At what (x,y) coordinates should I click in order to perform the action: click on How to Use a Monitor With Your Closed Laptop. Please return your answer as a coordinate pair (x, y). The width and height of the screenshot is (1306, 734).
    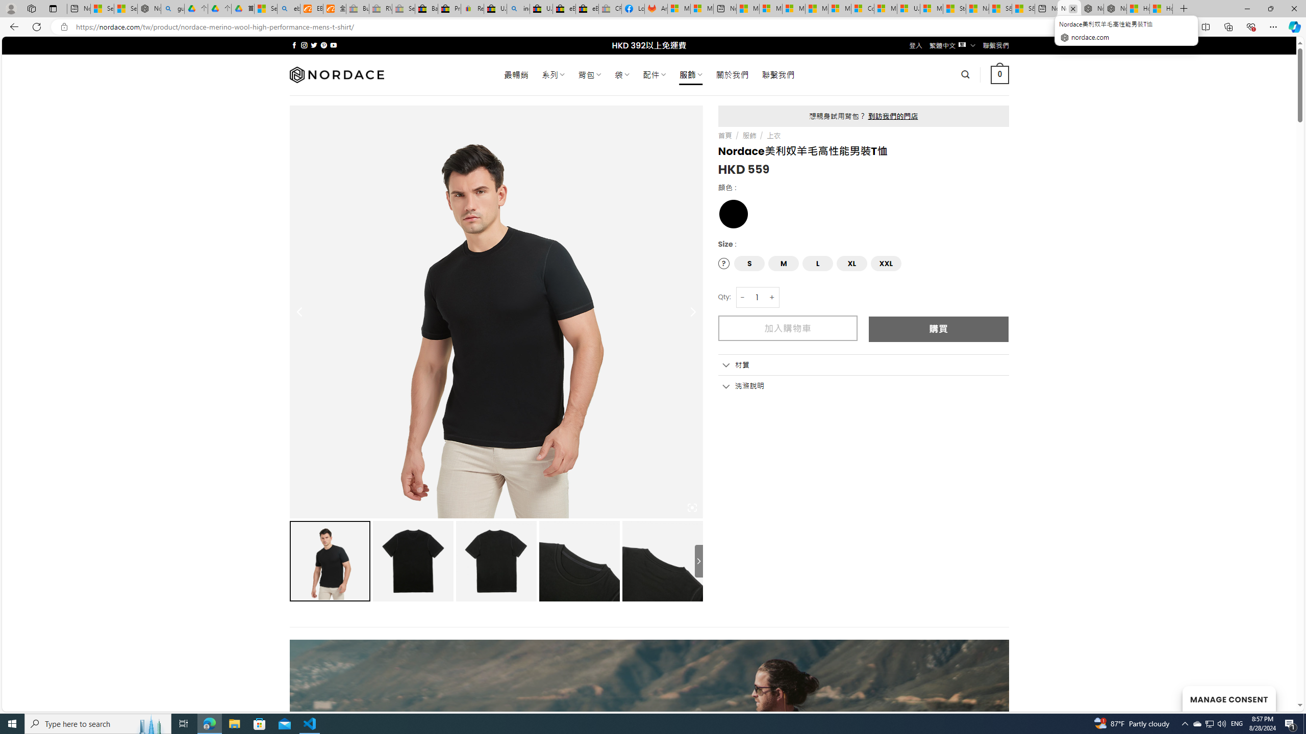
    Looking at the image, I should click on (1161, 9).